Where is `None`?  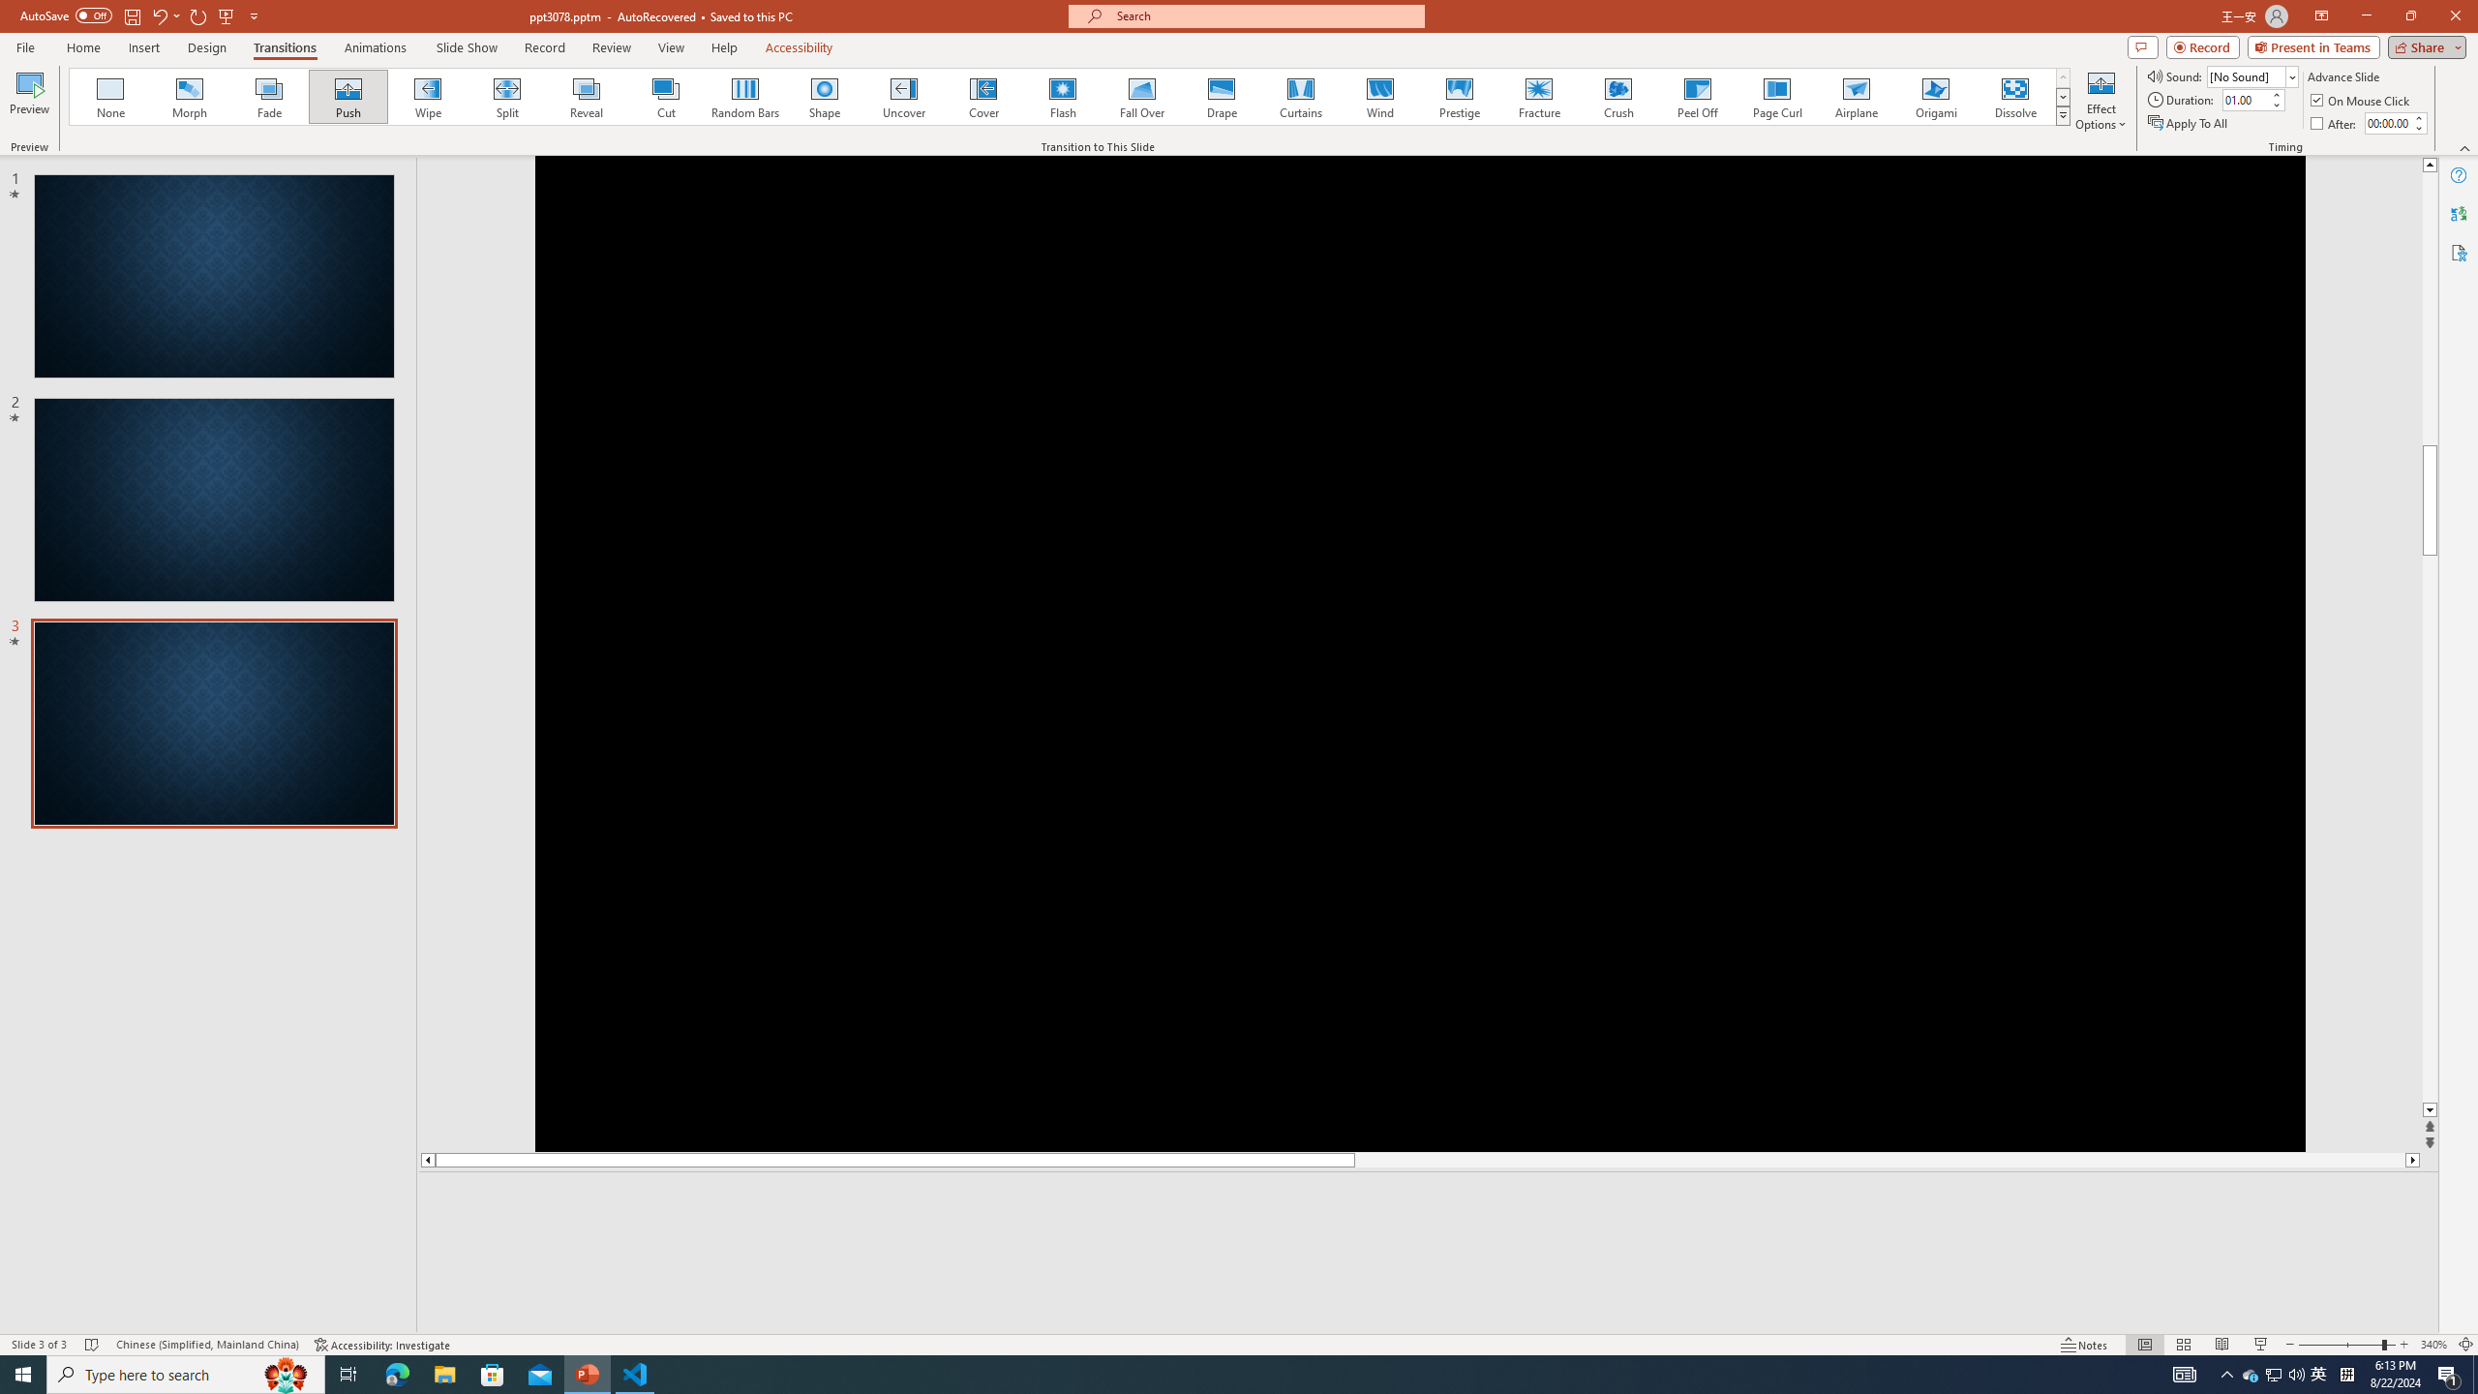
None is located at coordinates (111, 97).